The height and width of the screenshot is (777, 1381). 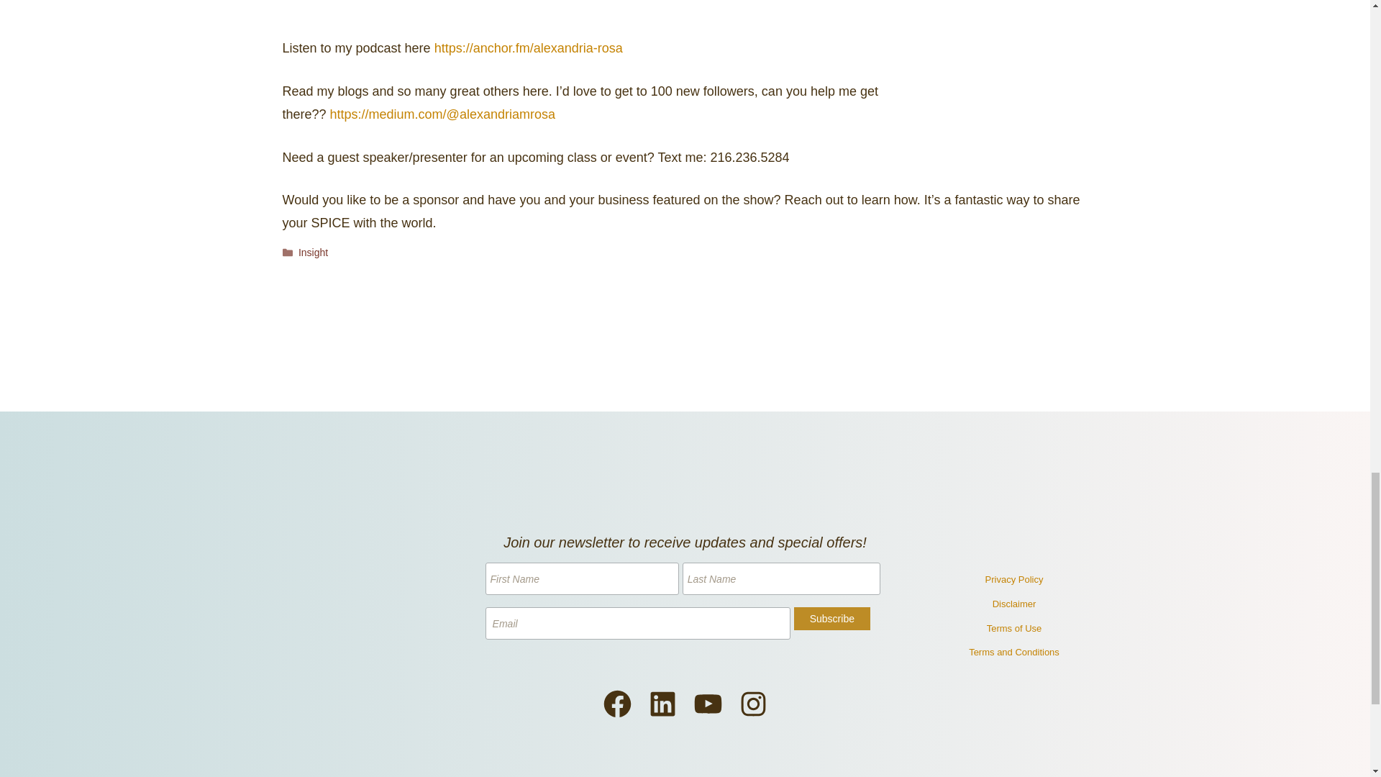 I want to click on Subscribe, so click(x=831, y=618).